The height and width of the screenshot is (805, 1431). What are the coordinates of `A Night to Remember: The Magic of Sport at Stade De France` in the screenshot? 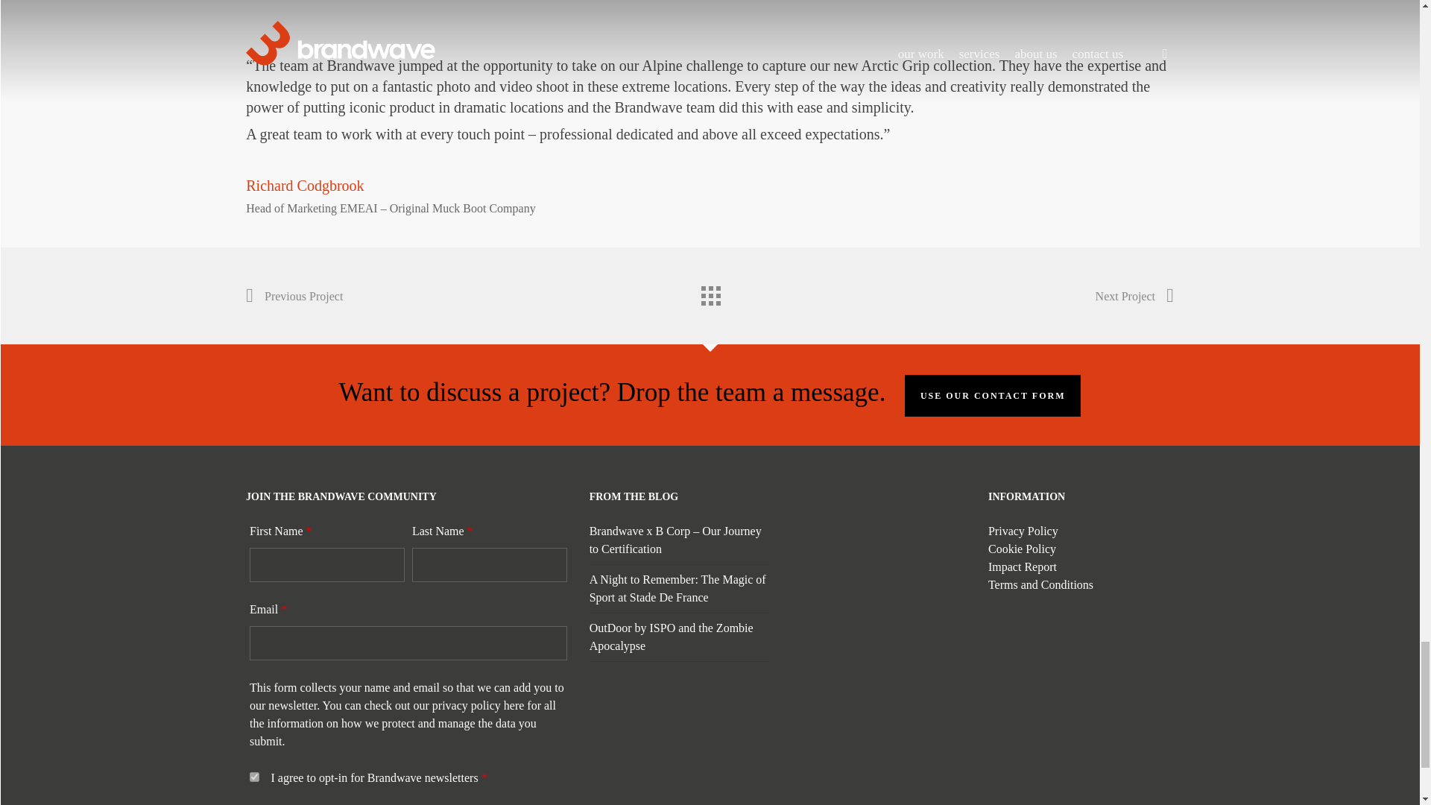 It's located at (677, 587).